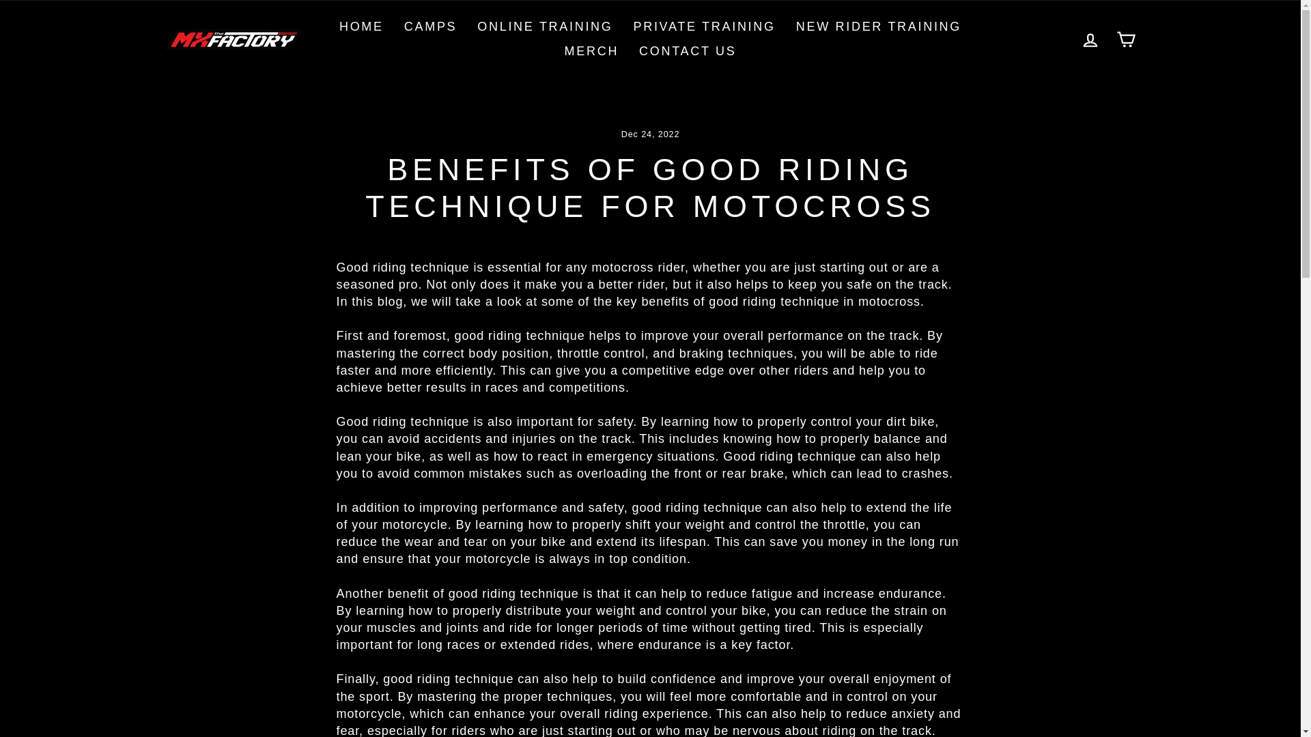 This screenshot has height=737, width=1311. I want to click on ONLINE TRAINING, so click(545, 27).